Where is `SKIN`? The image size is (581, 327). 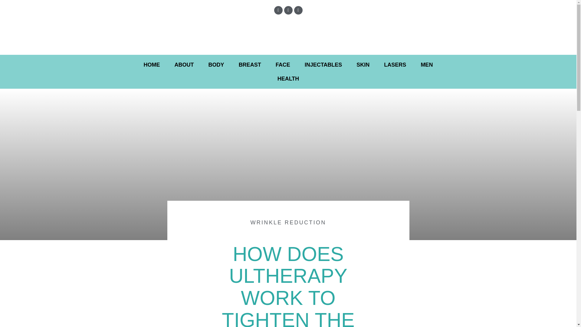
SKIN is located at coordinates (363, 65).